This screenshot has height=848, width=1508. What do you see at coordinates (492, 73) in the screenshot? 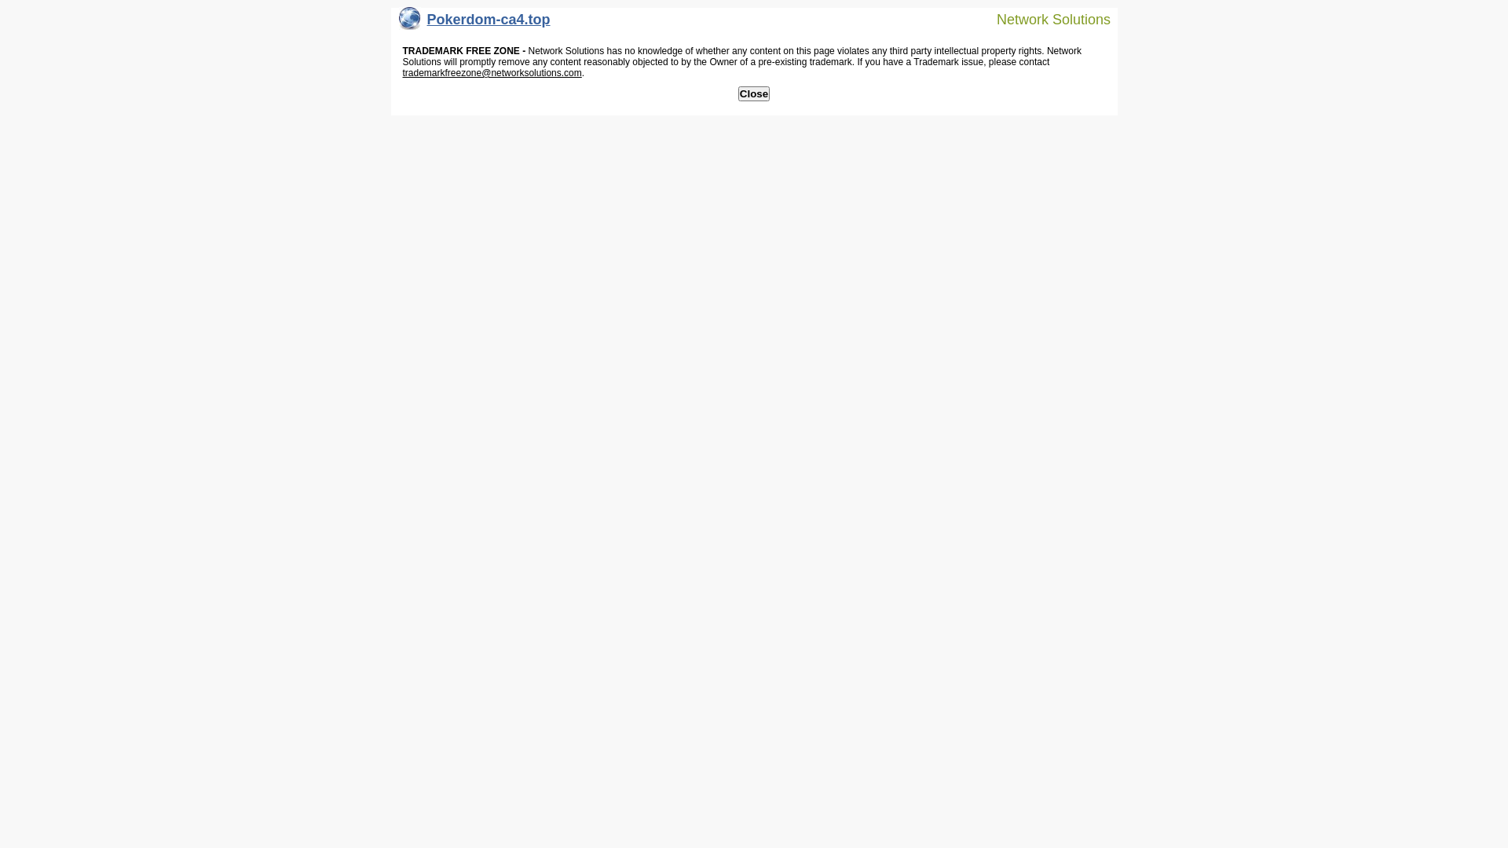
I see `trademarkfreezone@networksolutions.com` at bounding box center [492, 73].